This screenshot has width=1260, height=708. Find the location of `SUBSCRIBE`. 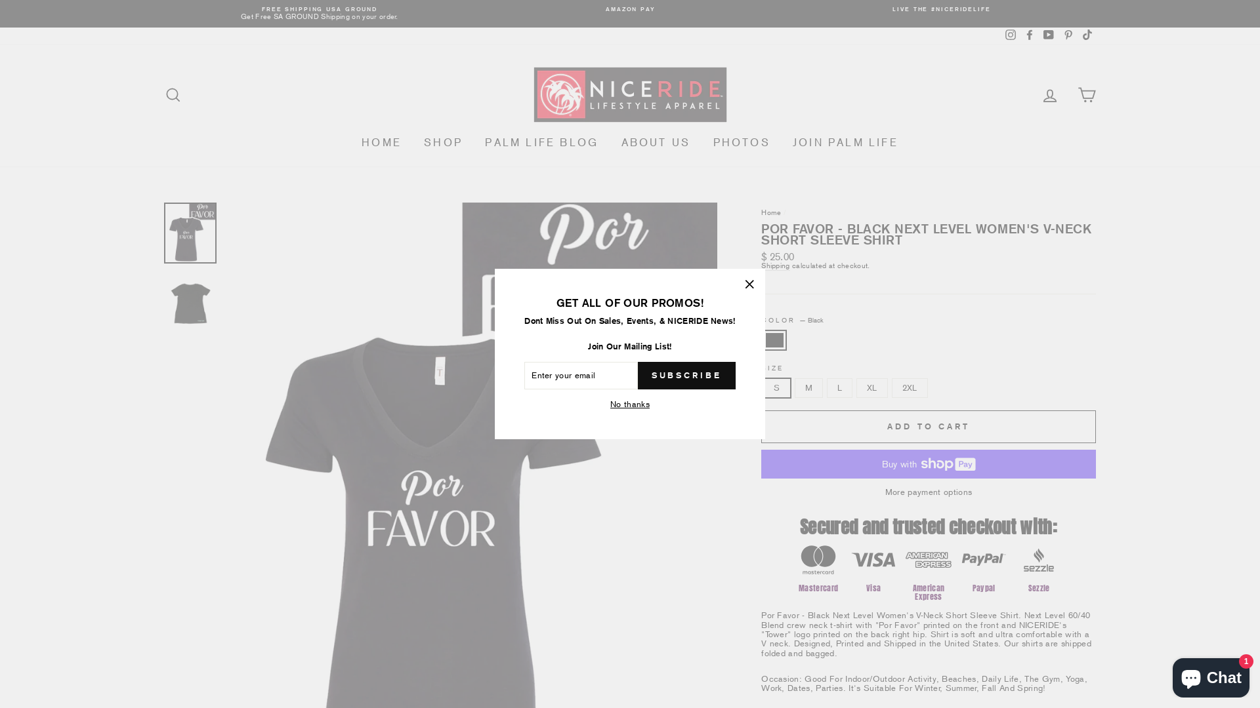

SUBSCRIBE is located at coordinates (686, 376).